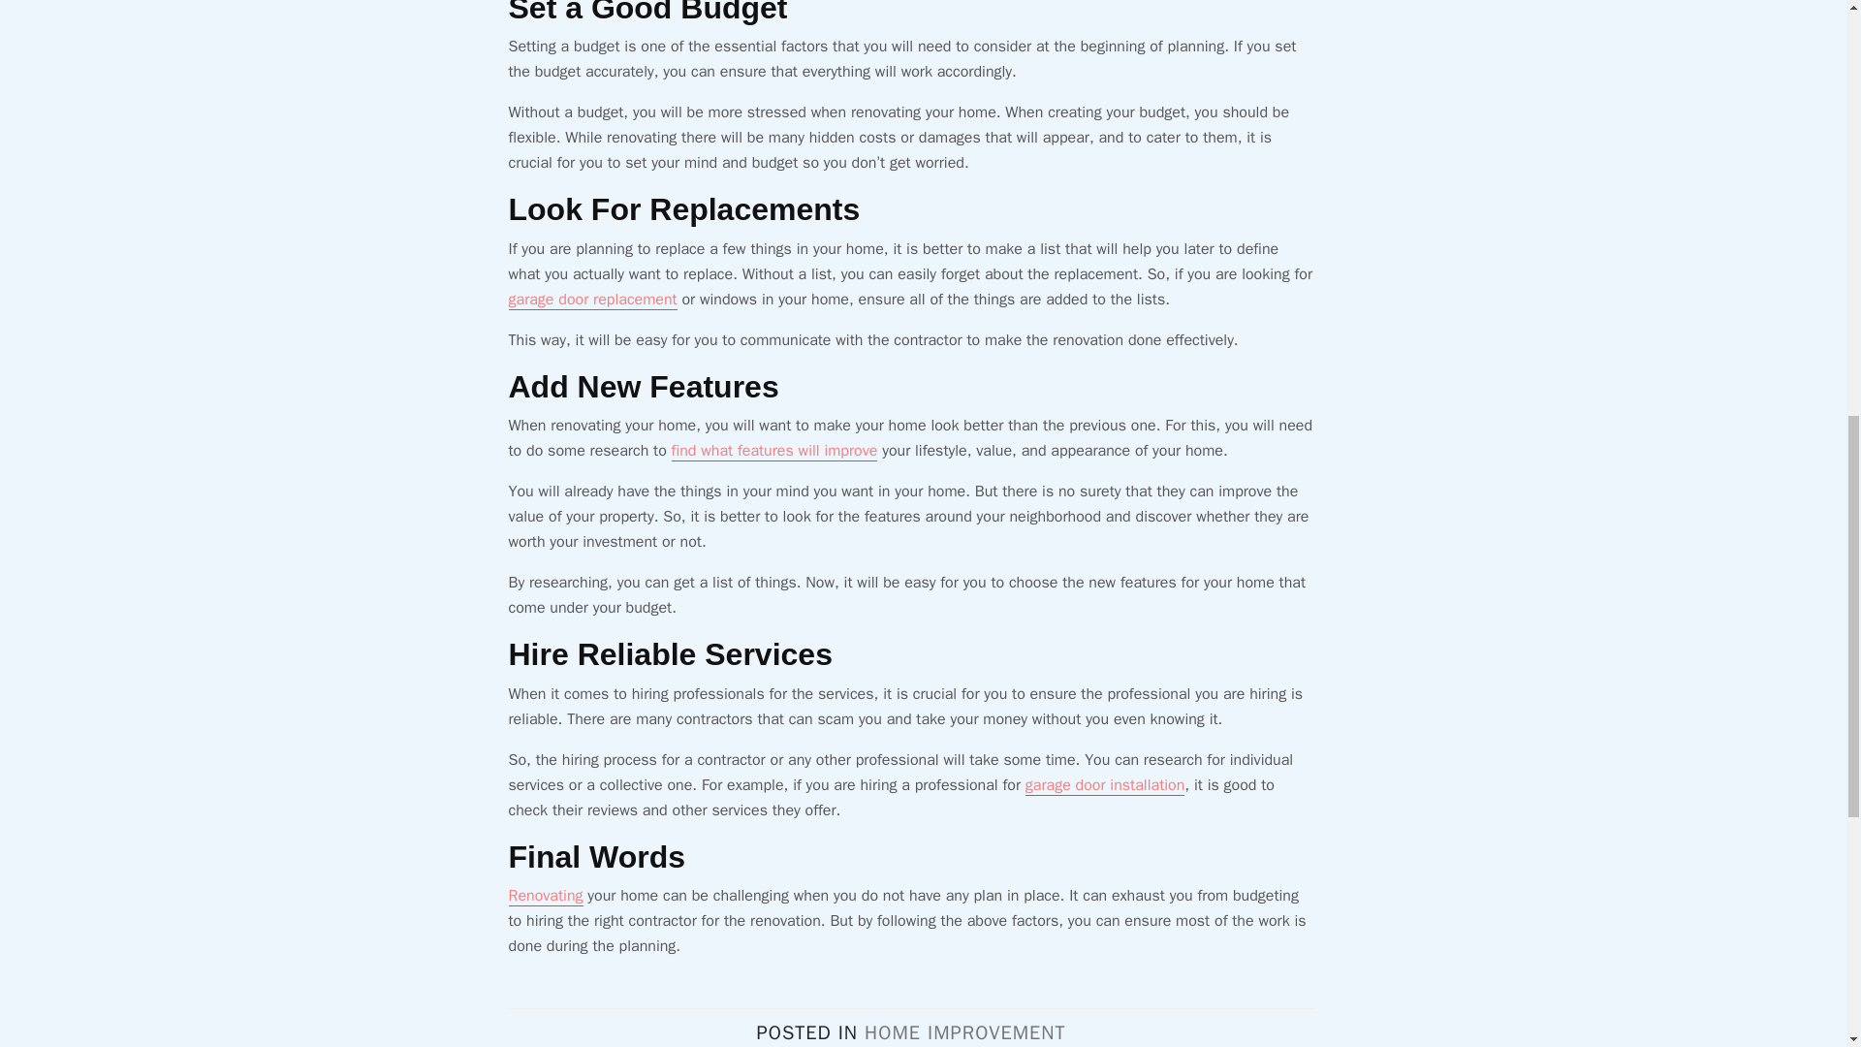 The width and height of the screenshot is (1861, 1047). What do you see at coordinates (775, 451) in the screenshot?
I see `find what features will improve` at bounding box center [775, 451].